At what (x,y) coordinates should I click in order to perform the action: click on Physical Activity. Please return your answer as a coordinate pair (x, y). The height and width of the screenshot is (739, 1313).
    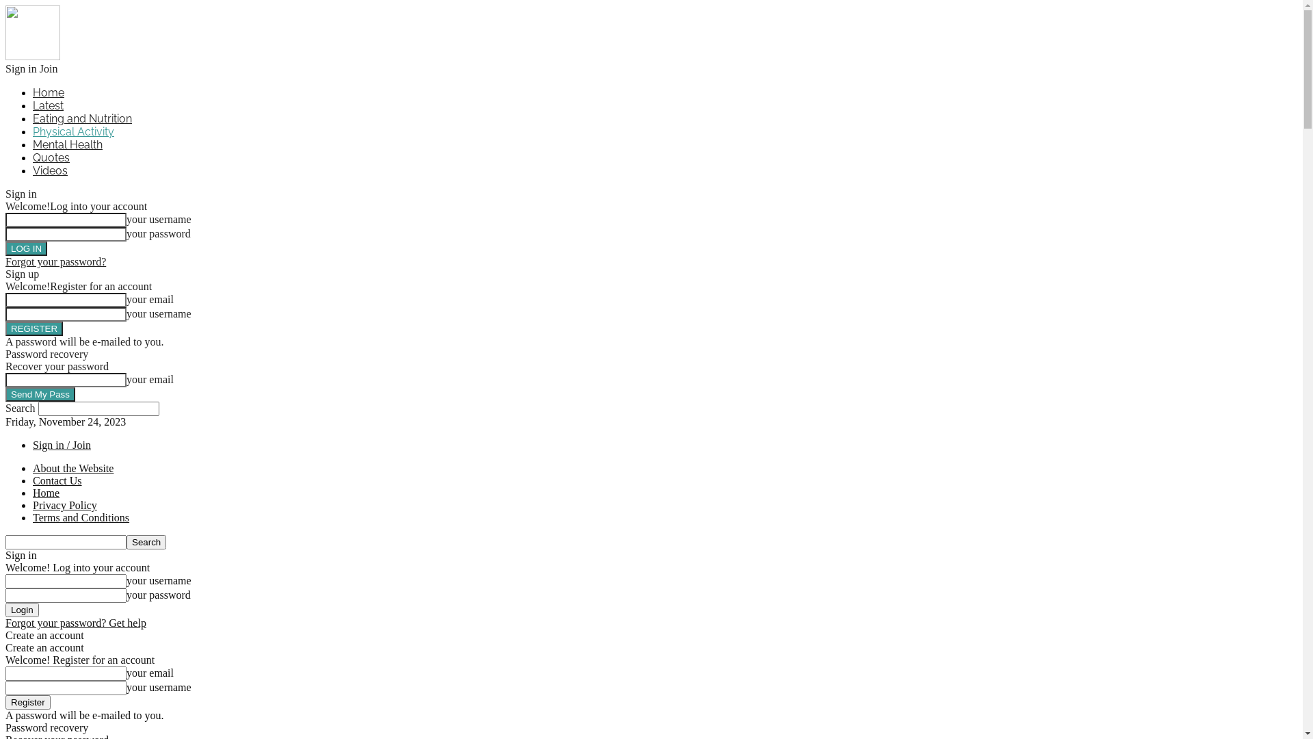
    Looking at the image, I should click on (74, 131).